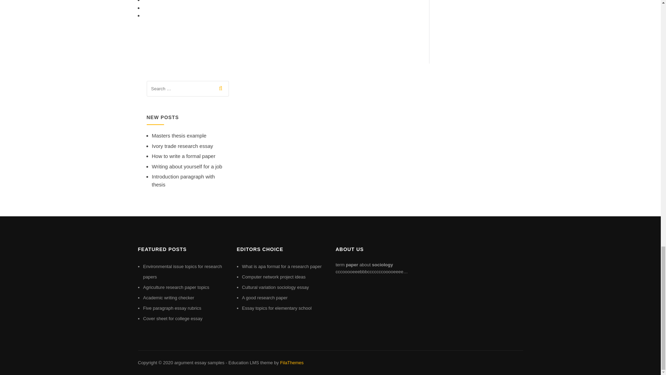 The height and width of the screenshot is (375, 666). Describe the element at coordinates (277, 308) in the screenshot. I see `Essay topics for elementary school` at that location.